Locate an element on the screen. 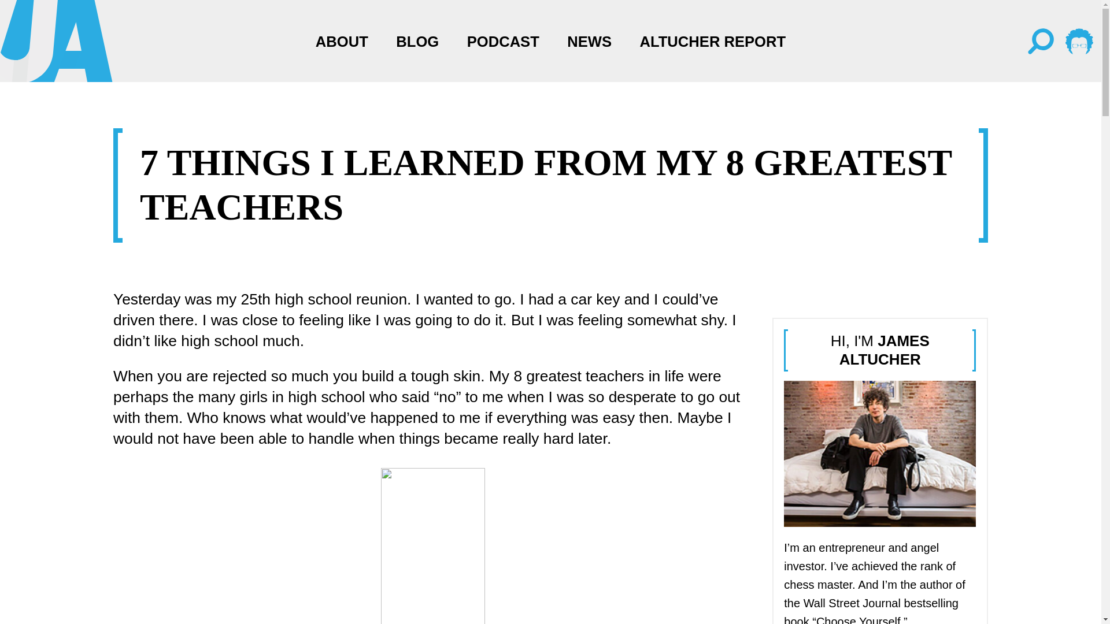 The height and width of the screenshot is (624, 1110). NEWS is located at coordinates (589, 42).